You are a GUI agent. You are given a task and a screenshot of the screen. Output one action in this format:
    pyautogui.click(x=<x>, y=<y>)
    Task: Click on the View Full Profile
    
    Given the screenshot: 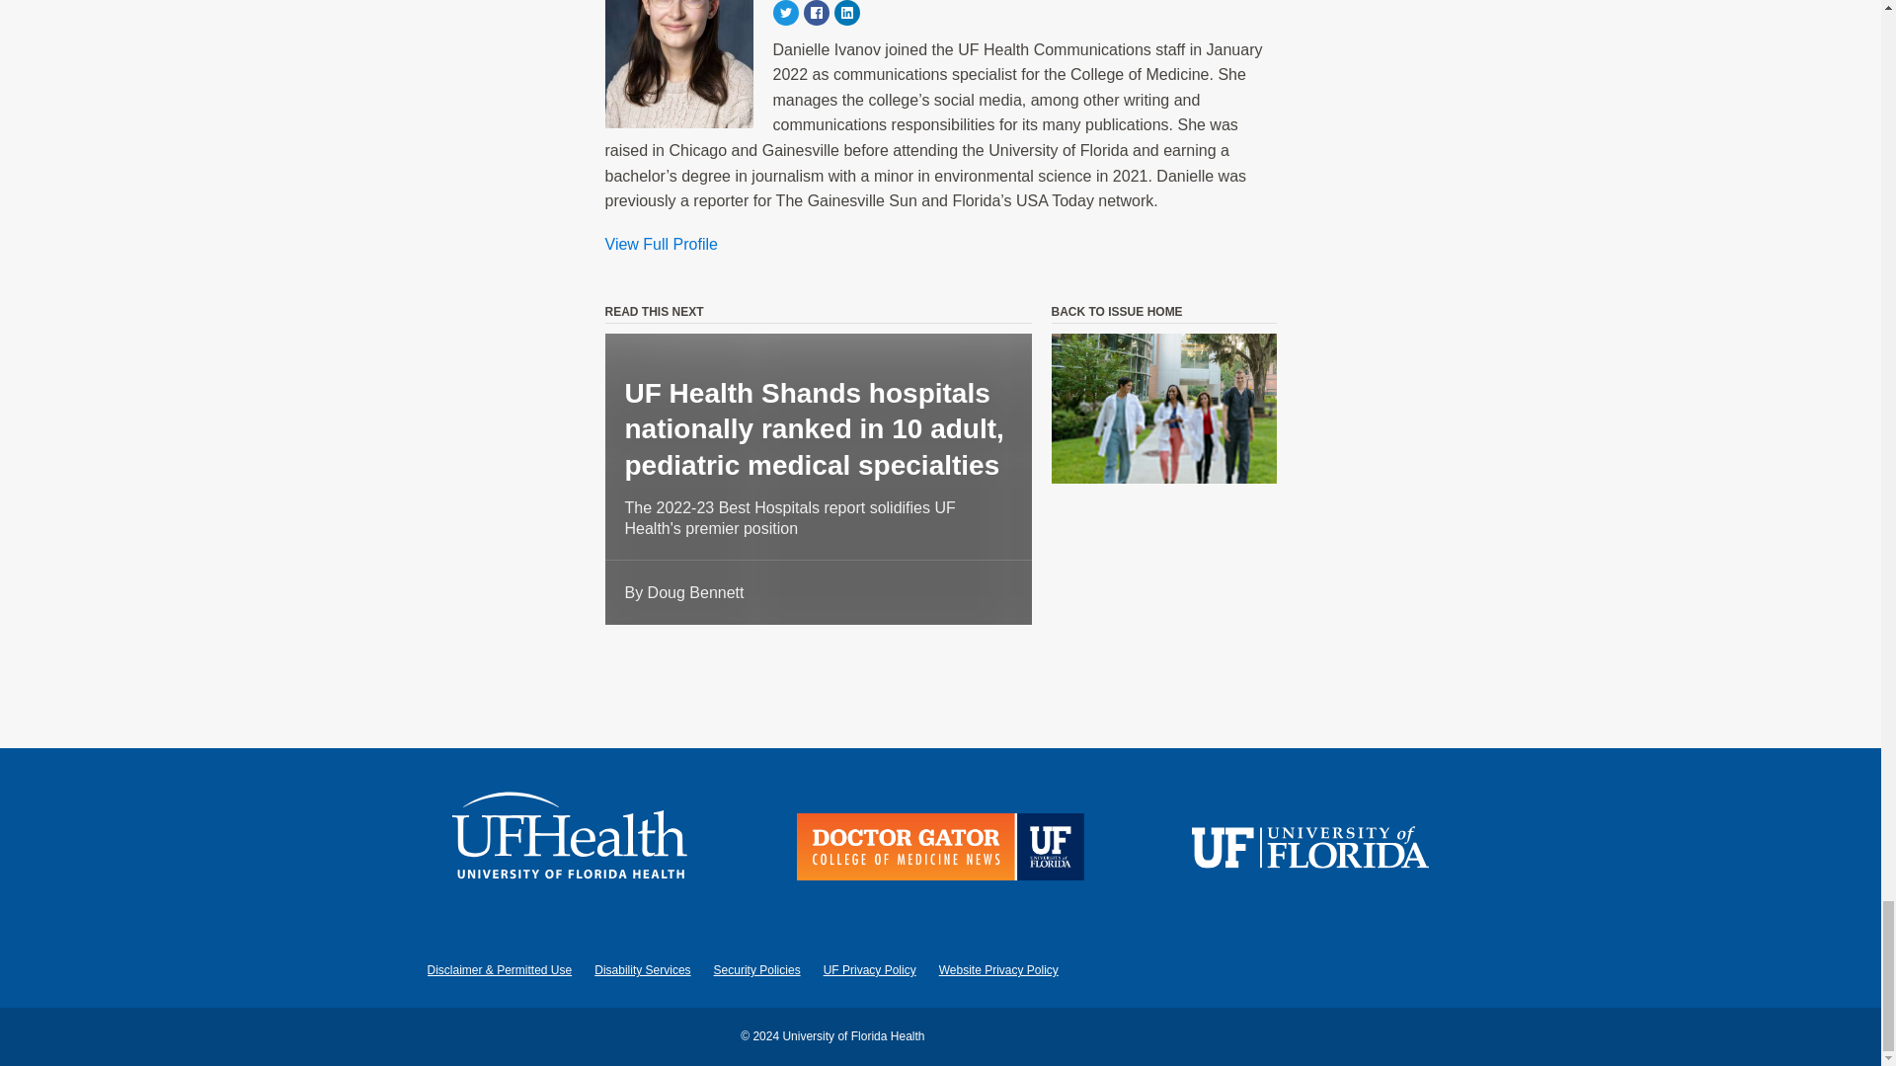 What is the action you would take?
    pyautogui.click(x=660, y=245)
    